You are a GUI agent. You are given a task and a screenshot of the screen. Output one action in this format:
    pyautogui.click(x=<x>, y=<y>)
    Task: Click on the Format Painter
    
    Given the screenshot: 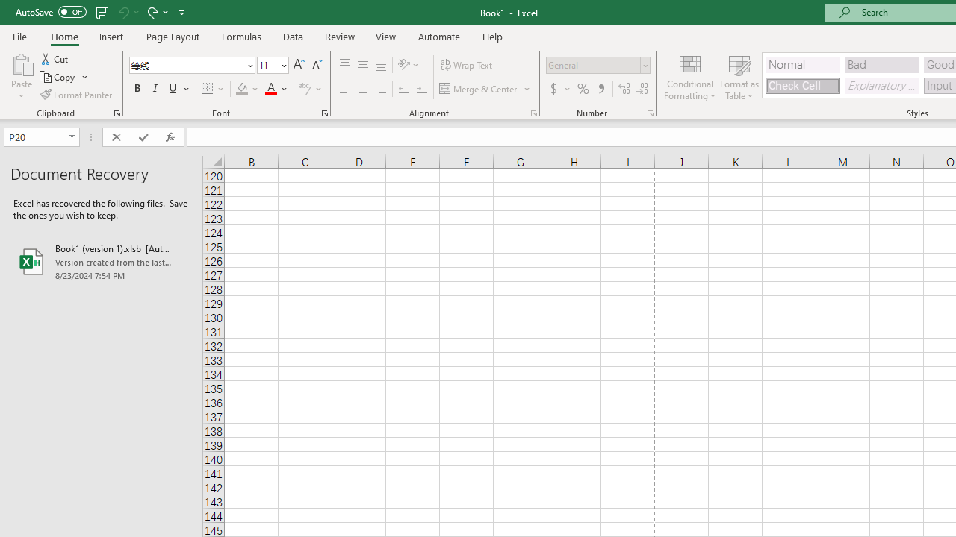 What is the action you would take?
    pyautogui.click(x=77, y=94)
    